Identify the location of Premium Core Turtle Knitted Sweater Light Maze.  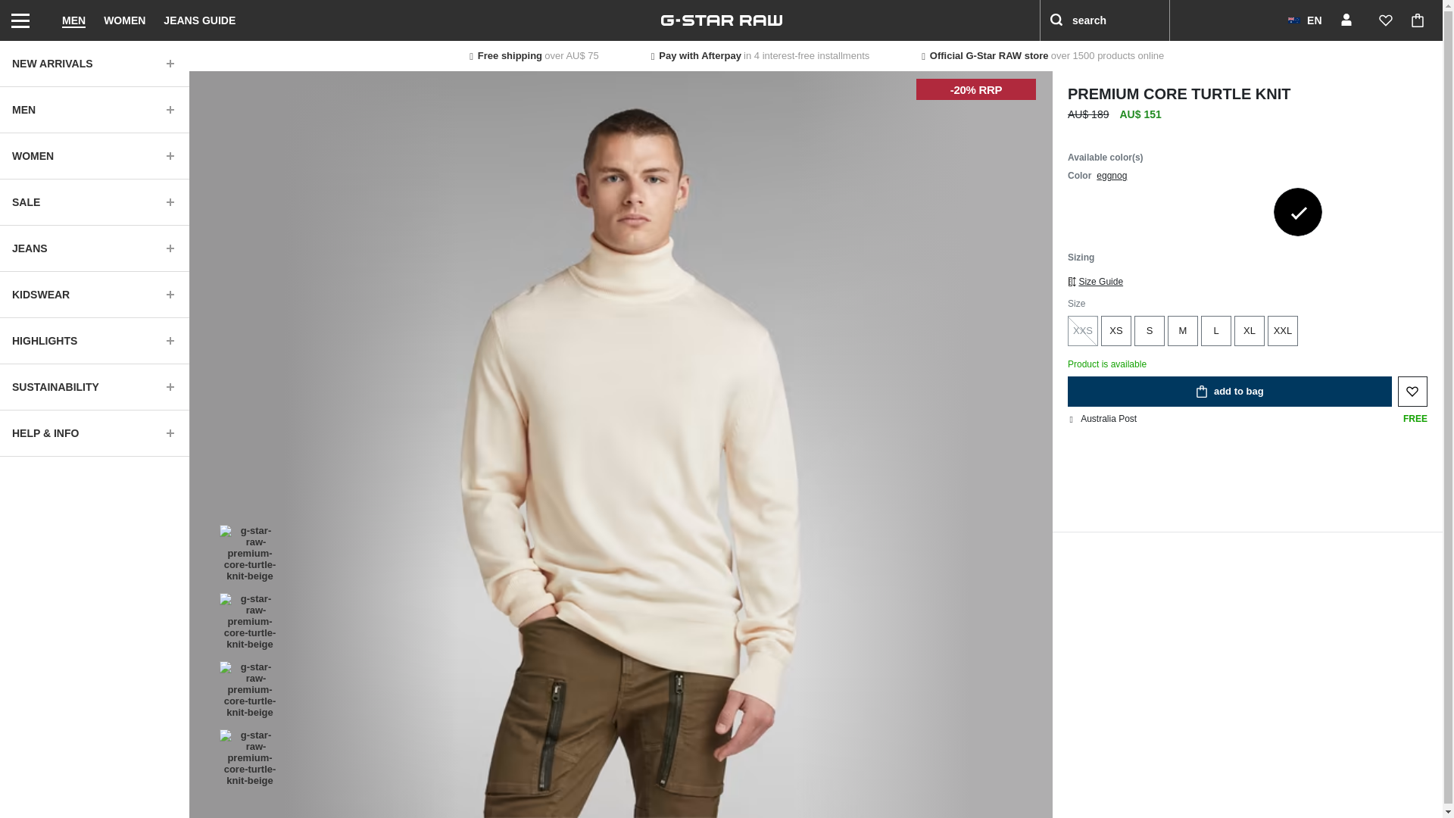
(1144, 212).